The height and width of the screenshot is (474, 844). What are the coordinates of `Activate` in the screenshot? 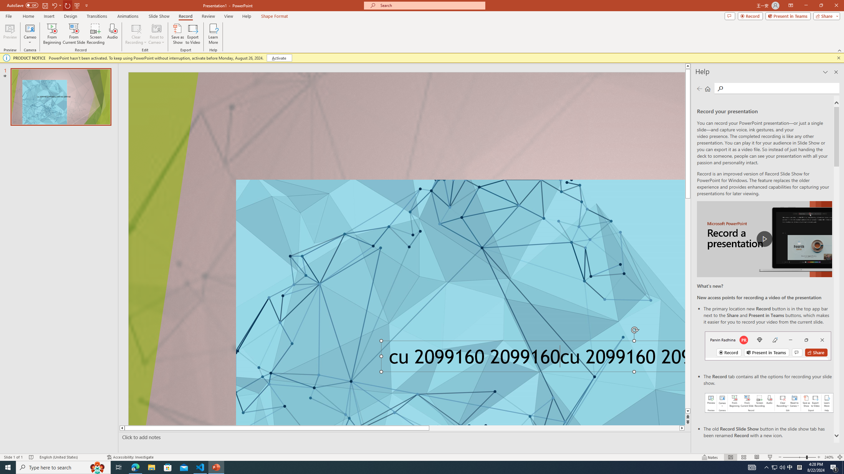 It's located at (279, 58).